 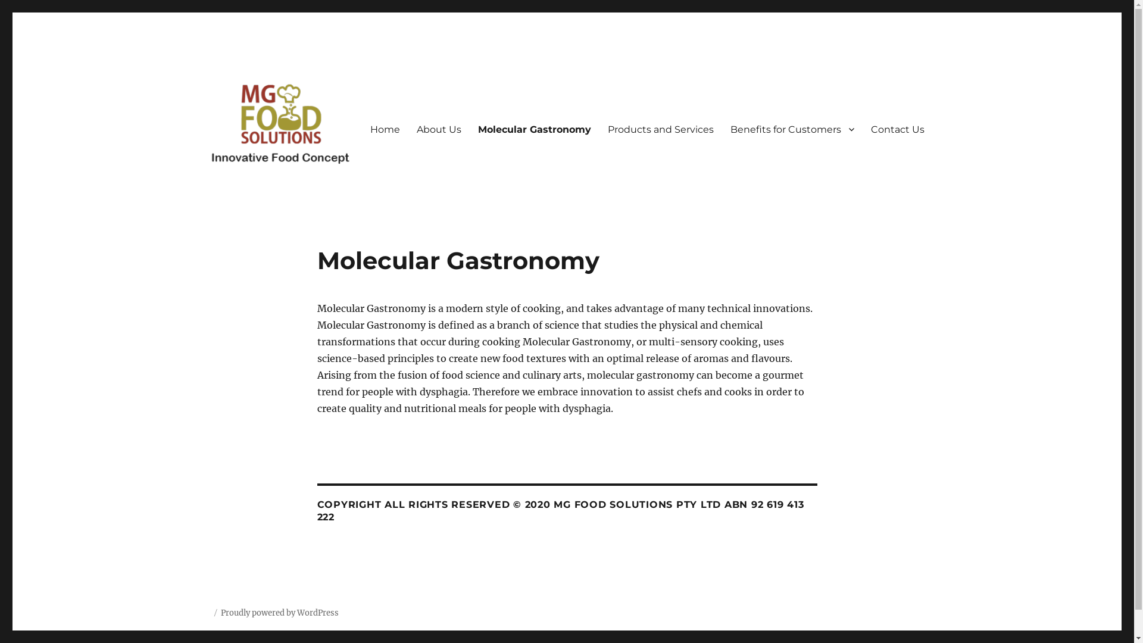 What do you see at coordinates (897, 129) in the screenshot?
I see `Contact Us` at bounding box center [897, 129].